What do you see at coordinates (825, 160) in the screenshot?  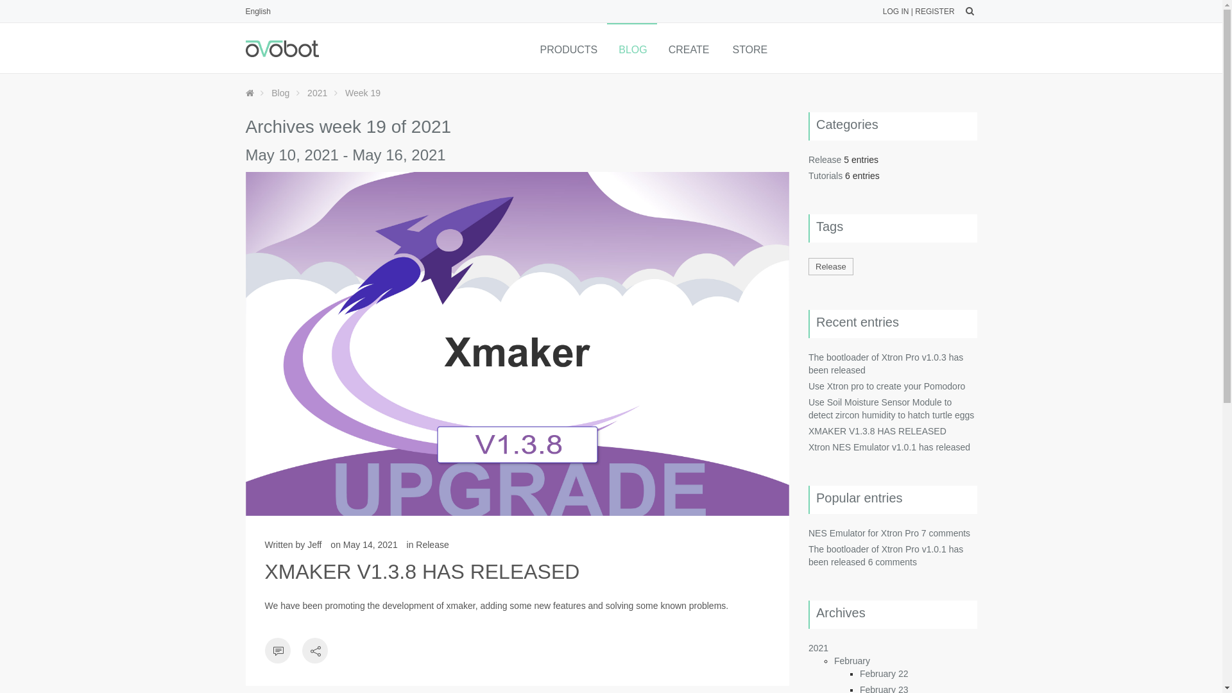 I see `Release` at bounding box center [825, 160].